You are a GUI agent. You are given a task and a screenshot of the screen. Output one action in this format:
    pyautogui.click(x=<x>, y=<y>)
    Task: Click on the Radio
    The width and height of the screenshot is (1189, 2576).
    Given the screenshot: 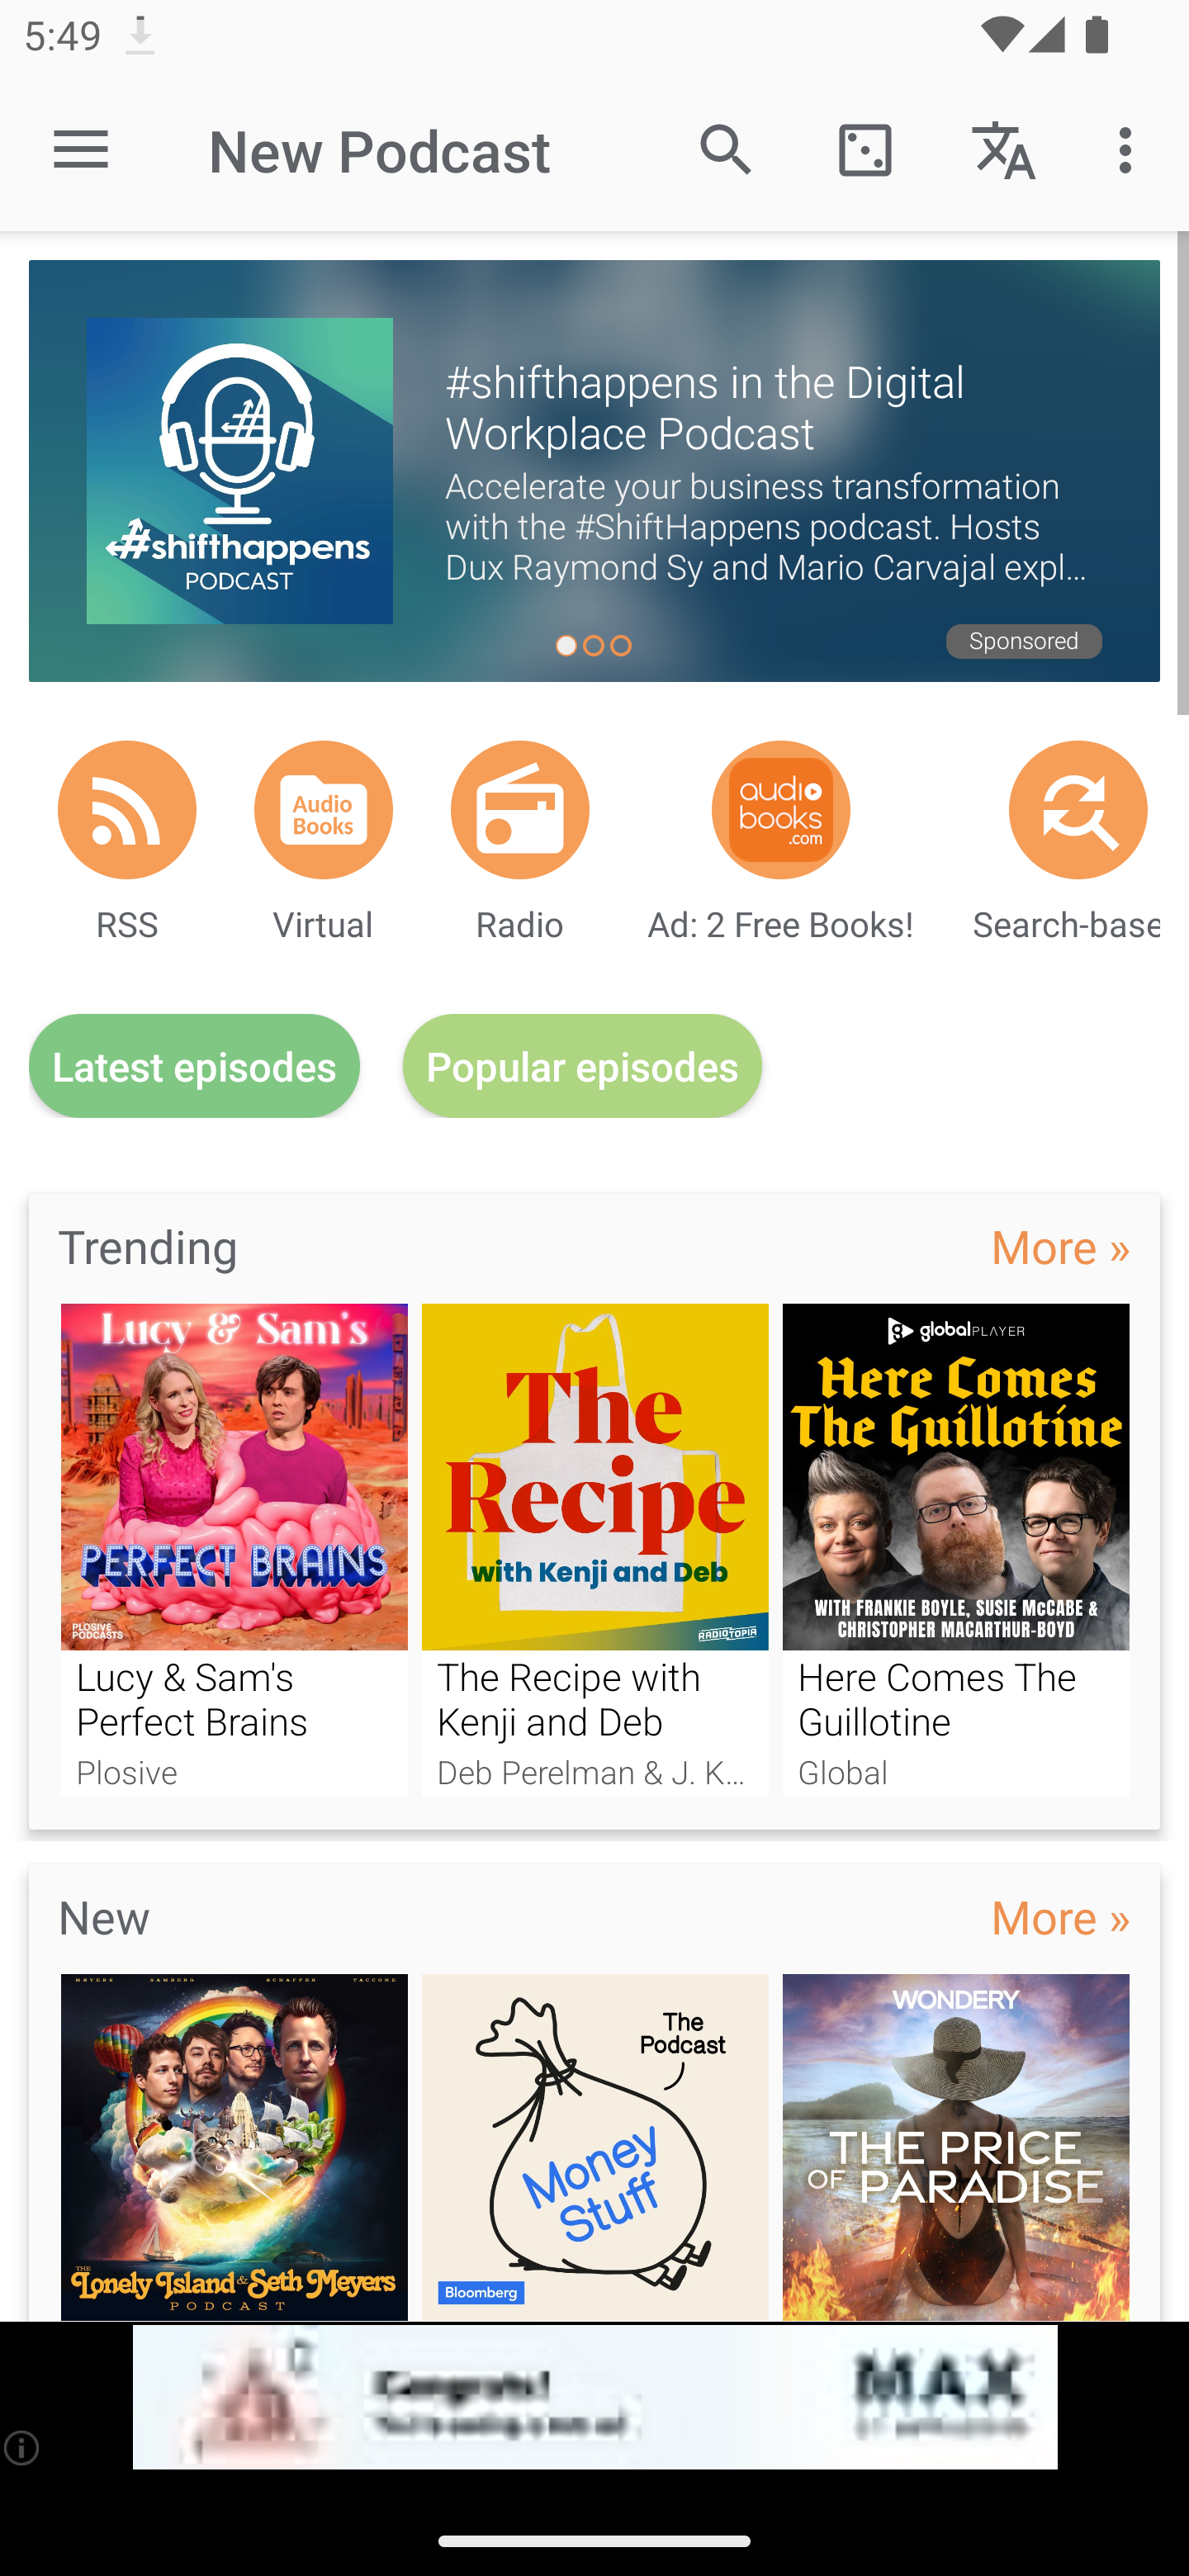 What is the action you would take?
    pyautogui.click(x=520, y=809)
    